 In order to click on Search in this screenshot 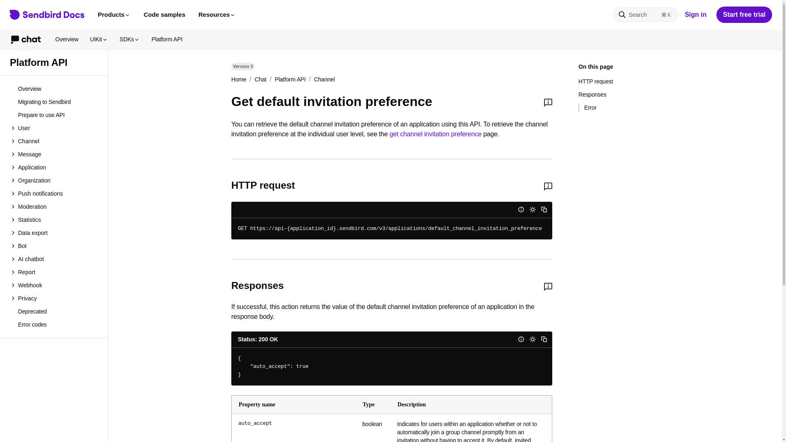, I will do `click(645, 15)`.